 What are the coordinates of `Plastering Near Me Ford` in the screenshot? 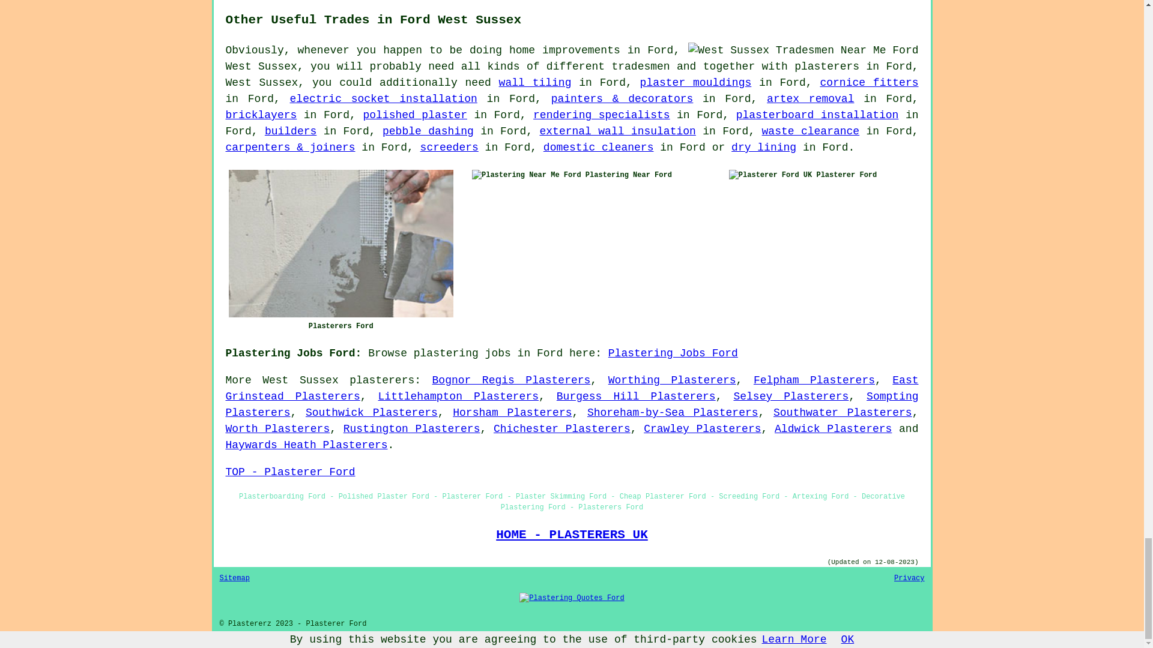 It's located at (526, 175).